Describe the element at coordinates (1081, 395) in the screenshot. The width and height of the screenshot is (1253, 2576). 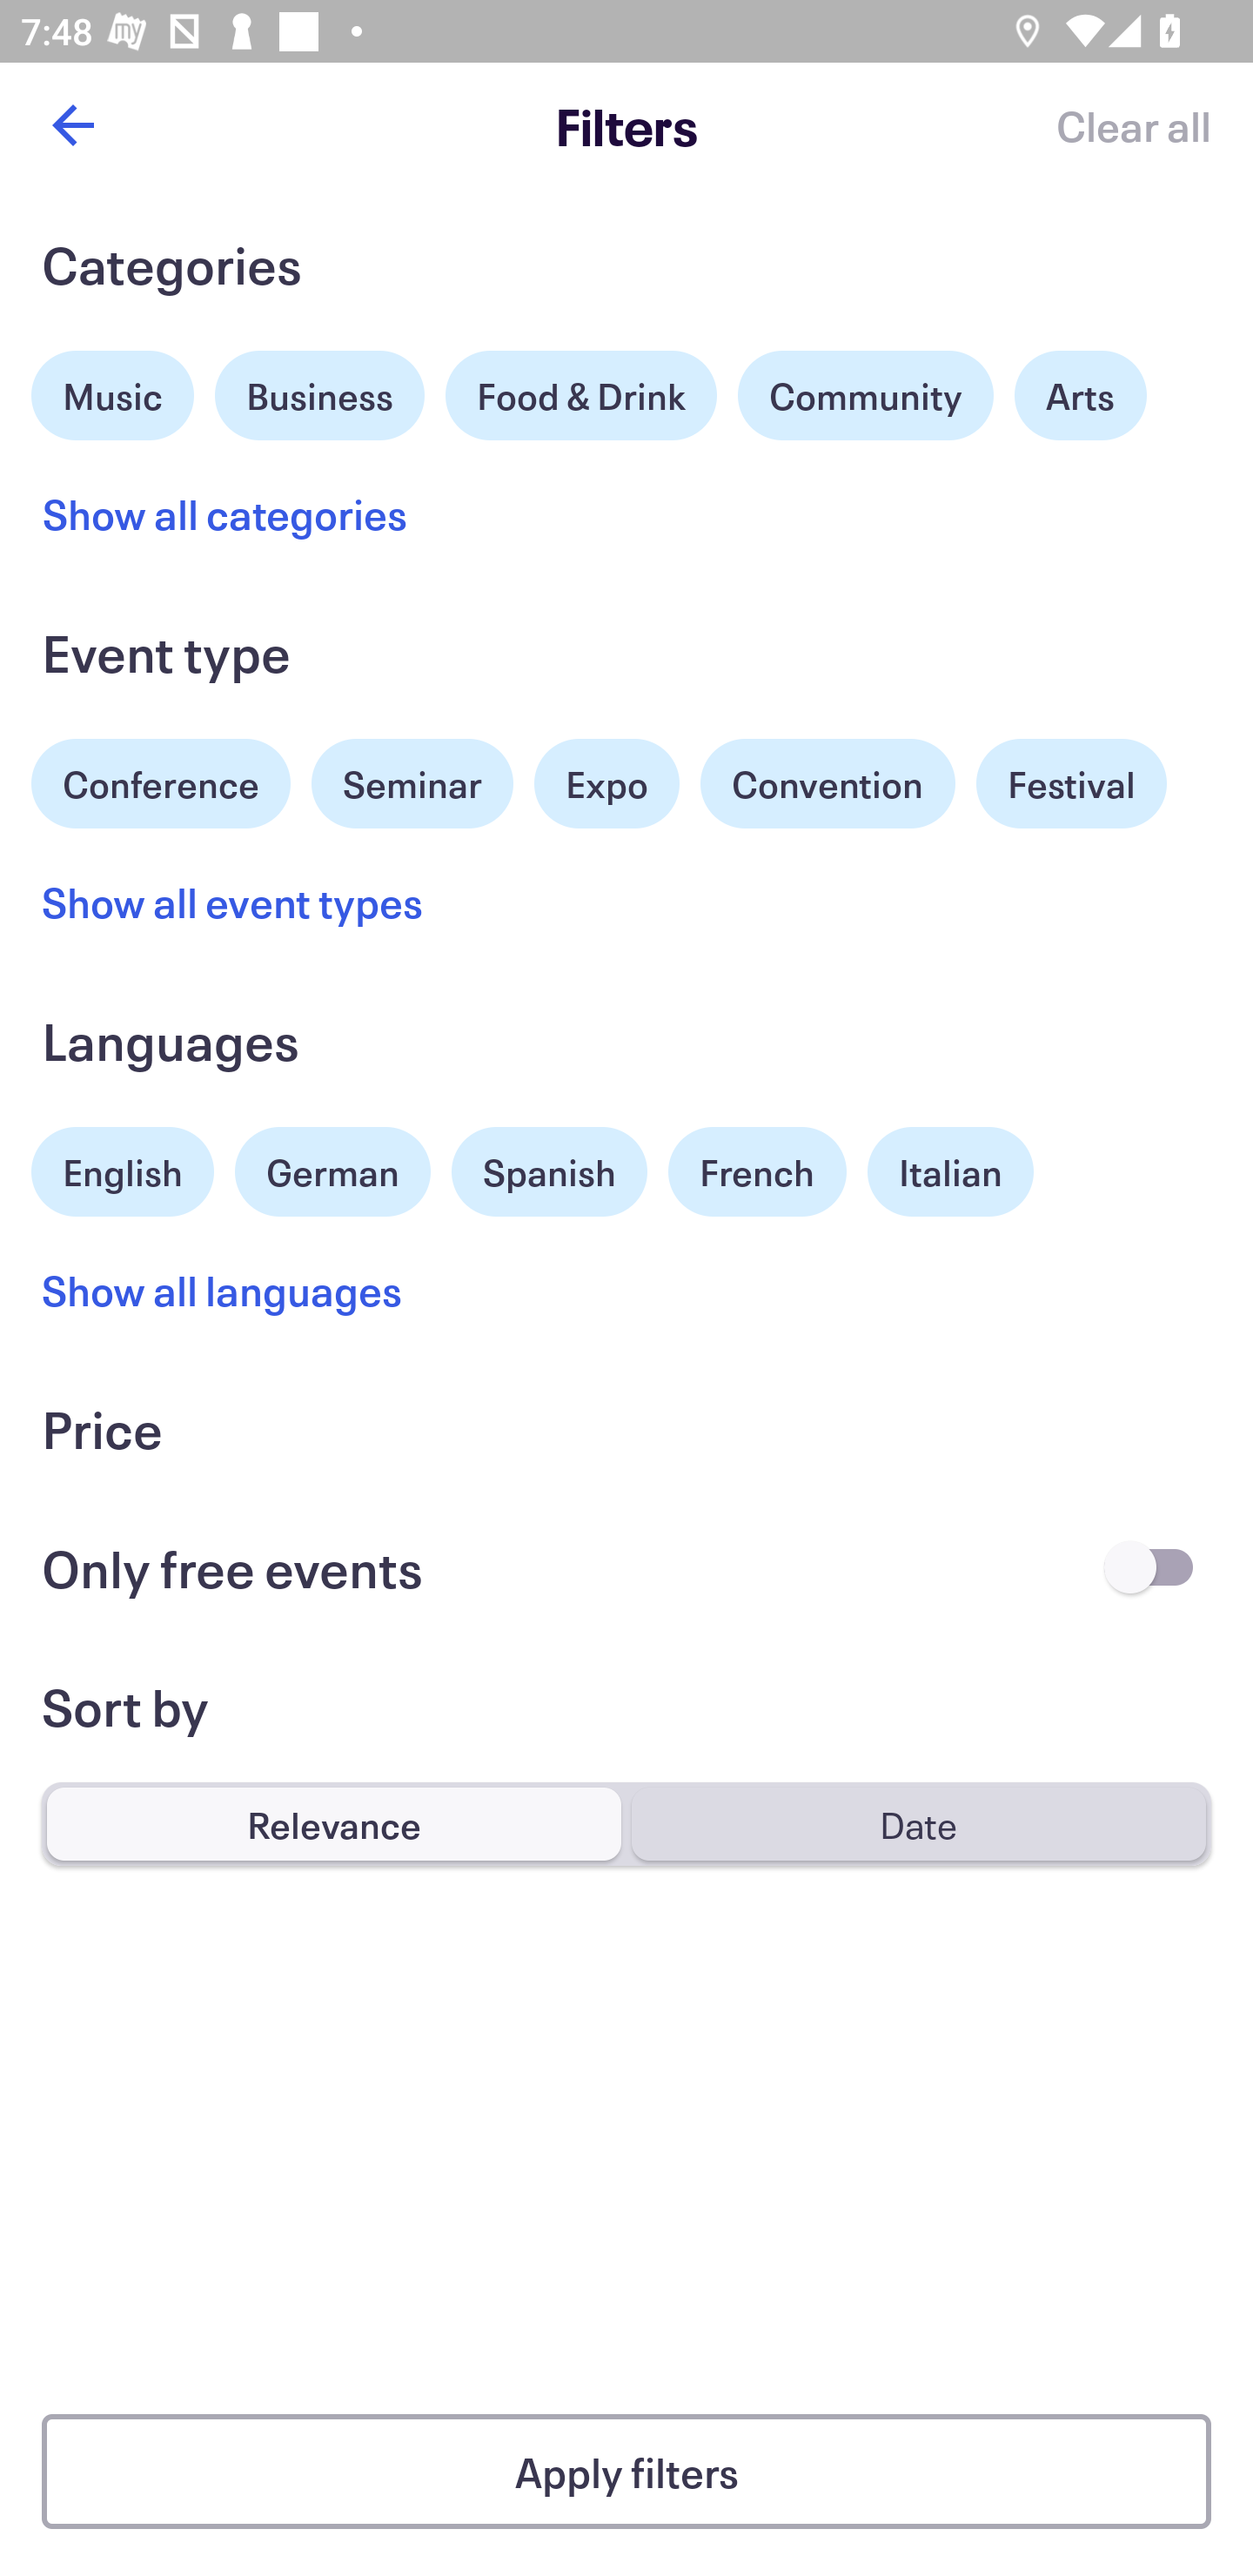
I see `Arts` at that location.